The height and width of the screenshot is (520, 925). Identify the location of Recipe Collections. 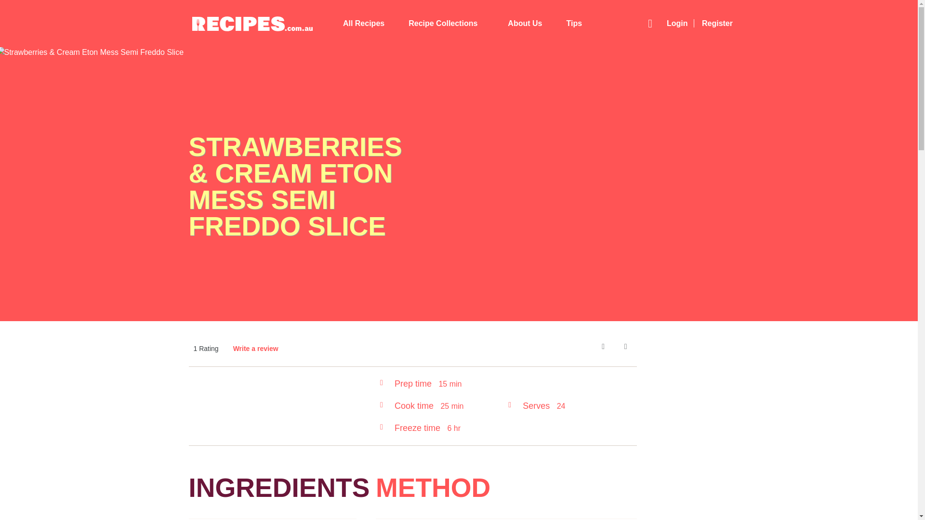
(446, 24).